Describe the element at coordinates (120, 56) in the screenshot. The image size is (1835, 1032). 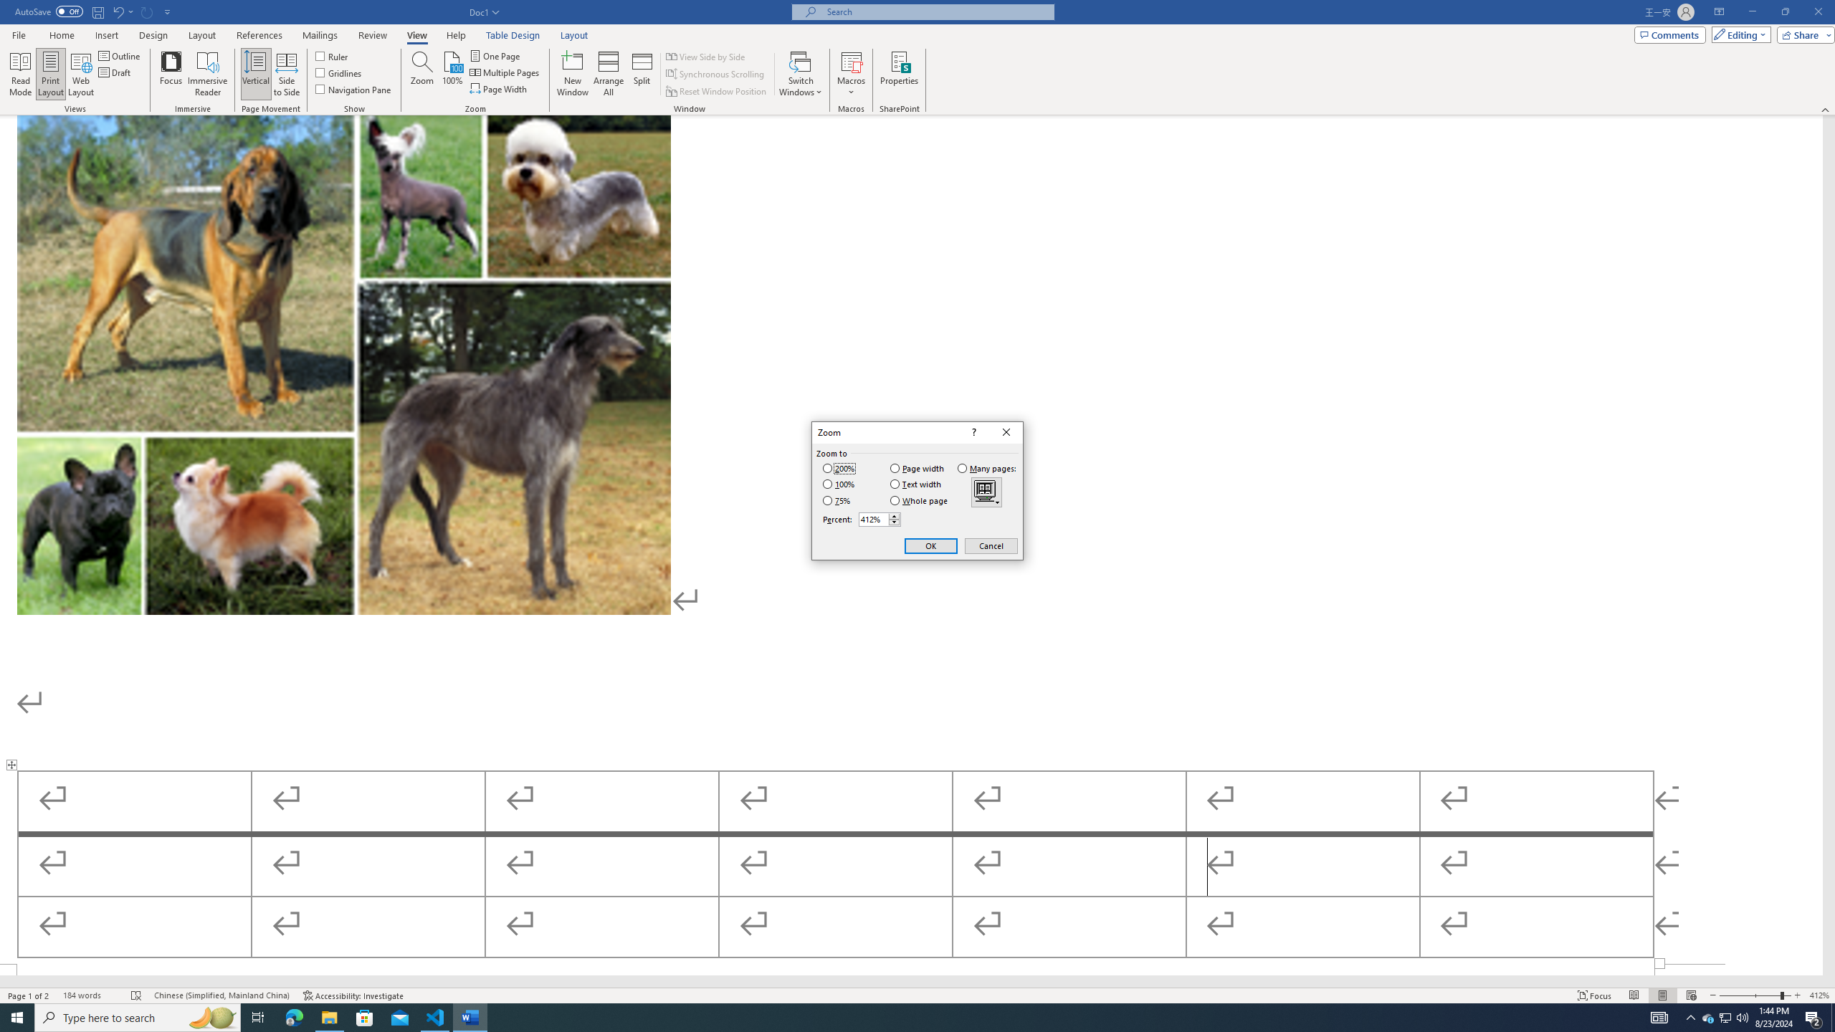
I see `Outline` at that location.